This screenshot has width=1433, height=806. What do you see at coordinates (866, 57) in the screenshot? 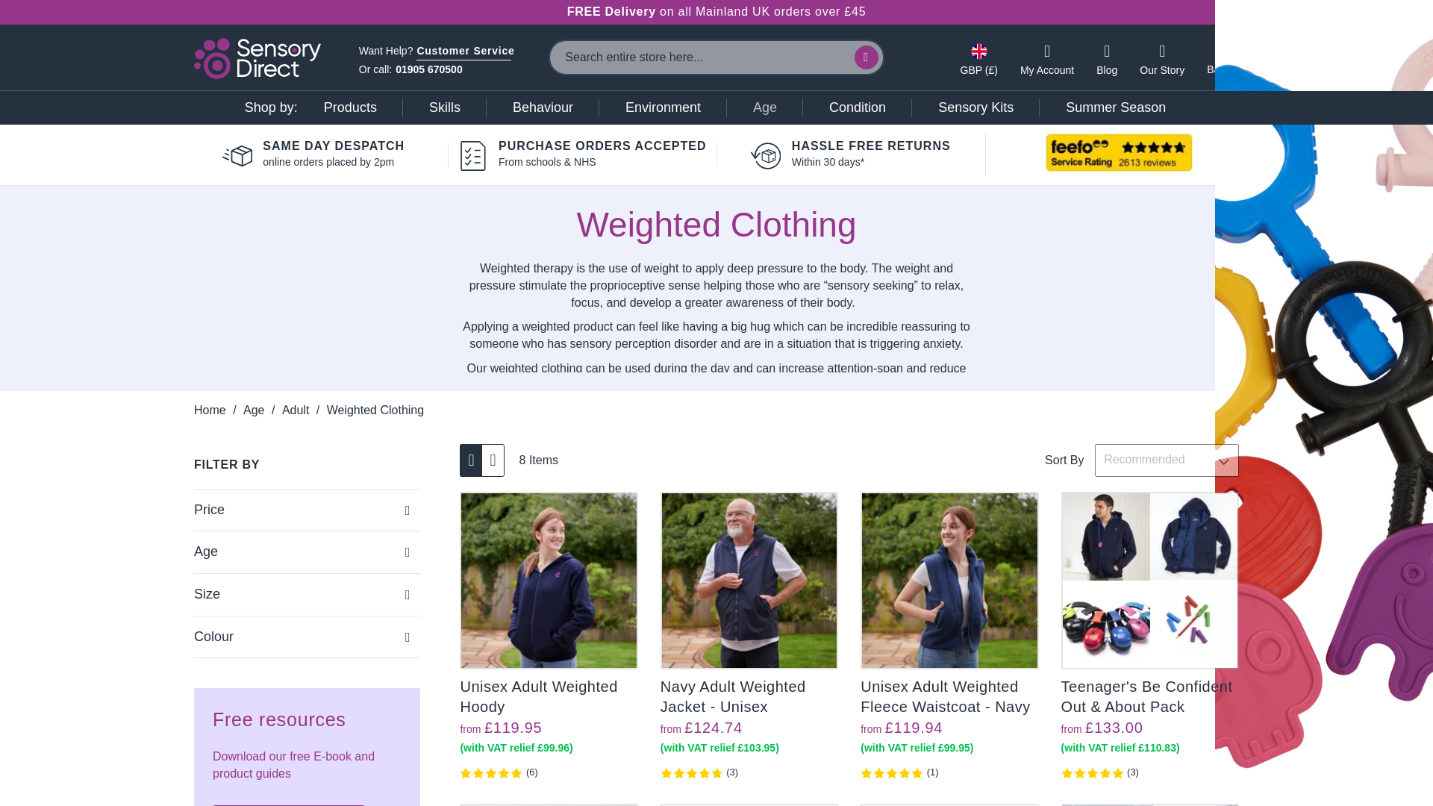
I see `SEARCH` at bounding box center [866, 57].